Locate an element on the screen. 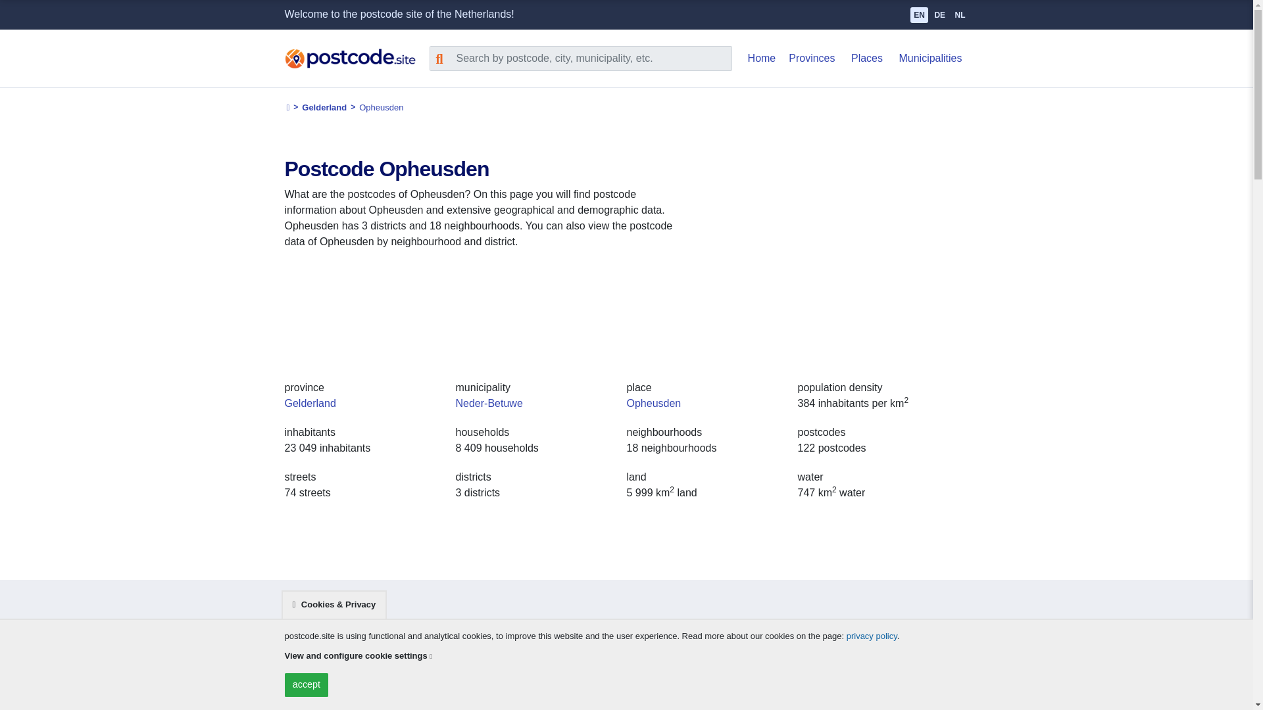 This screenshot has height=710, width=1263. Provinces is located at coordinates (811, 58).